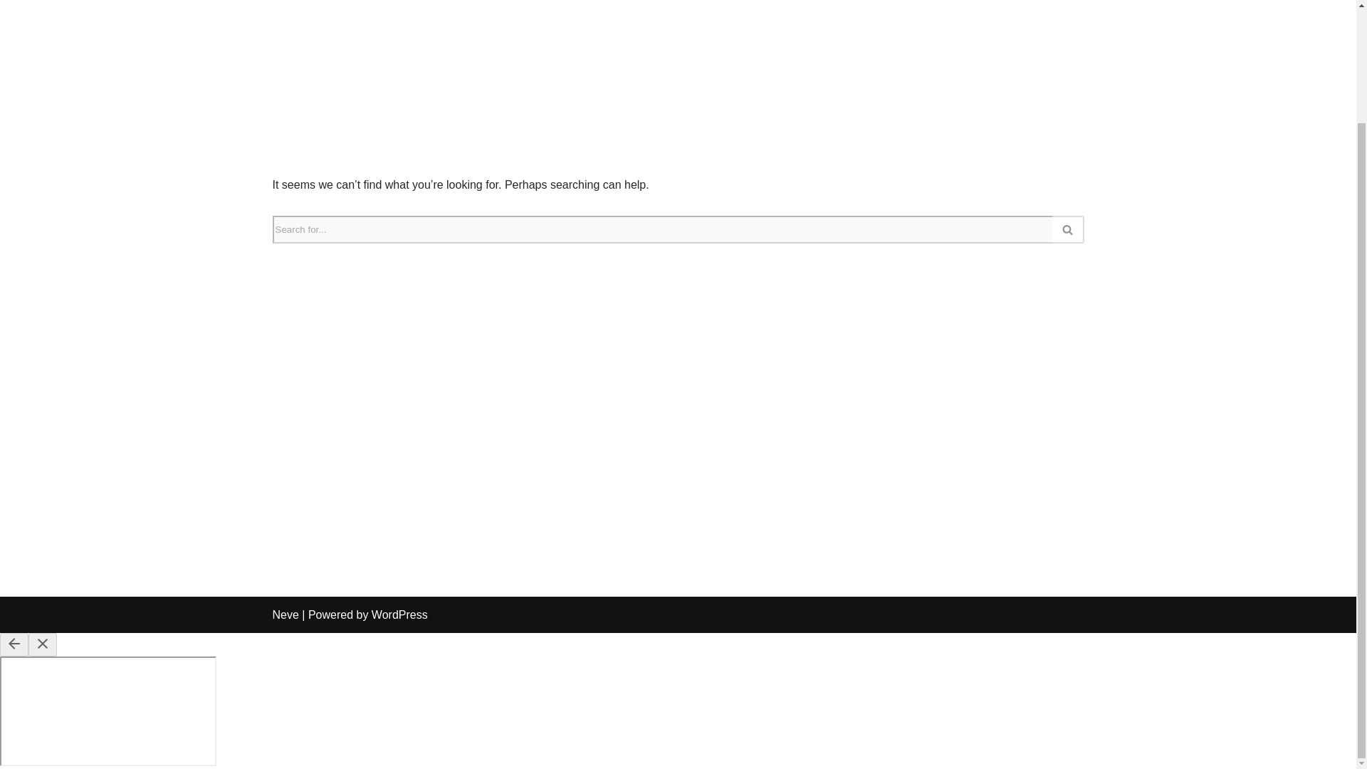  I want to click on Neve, so click(285, 614).